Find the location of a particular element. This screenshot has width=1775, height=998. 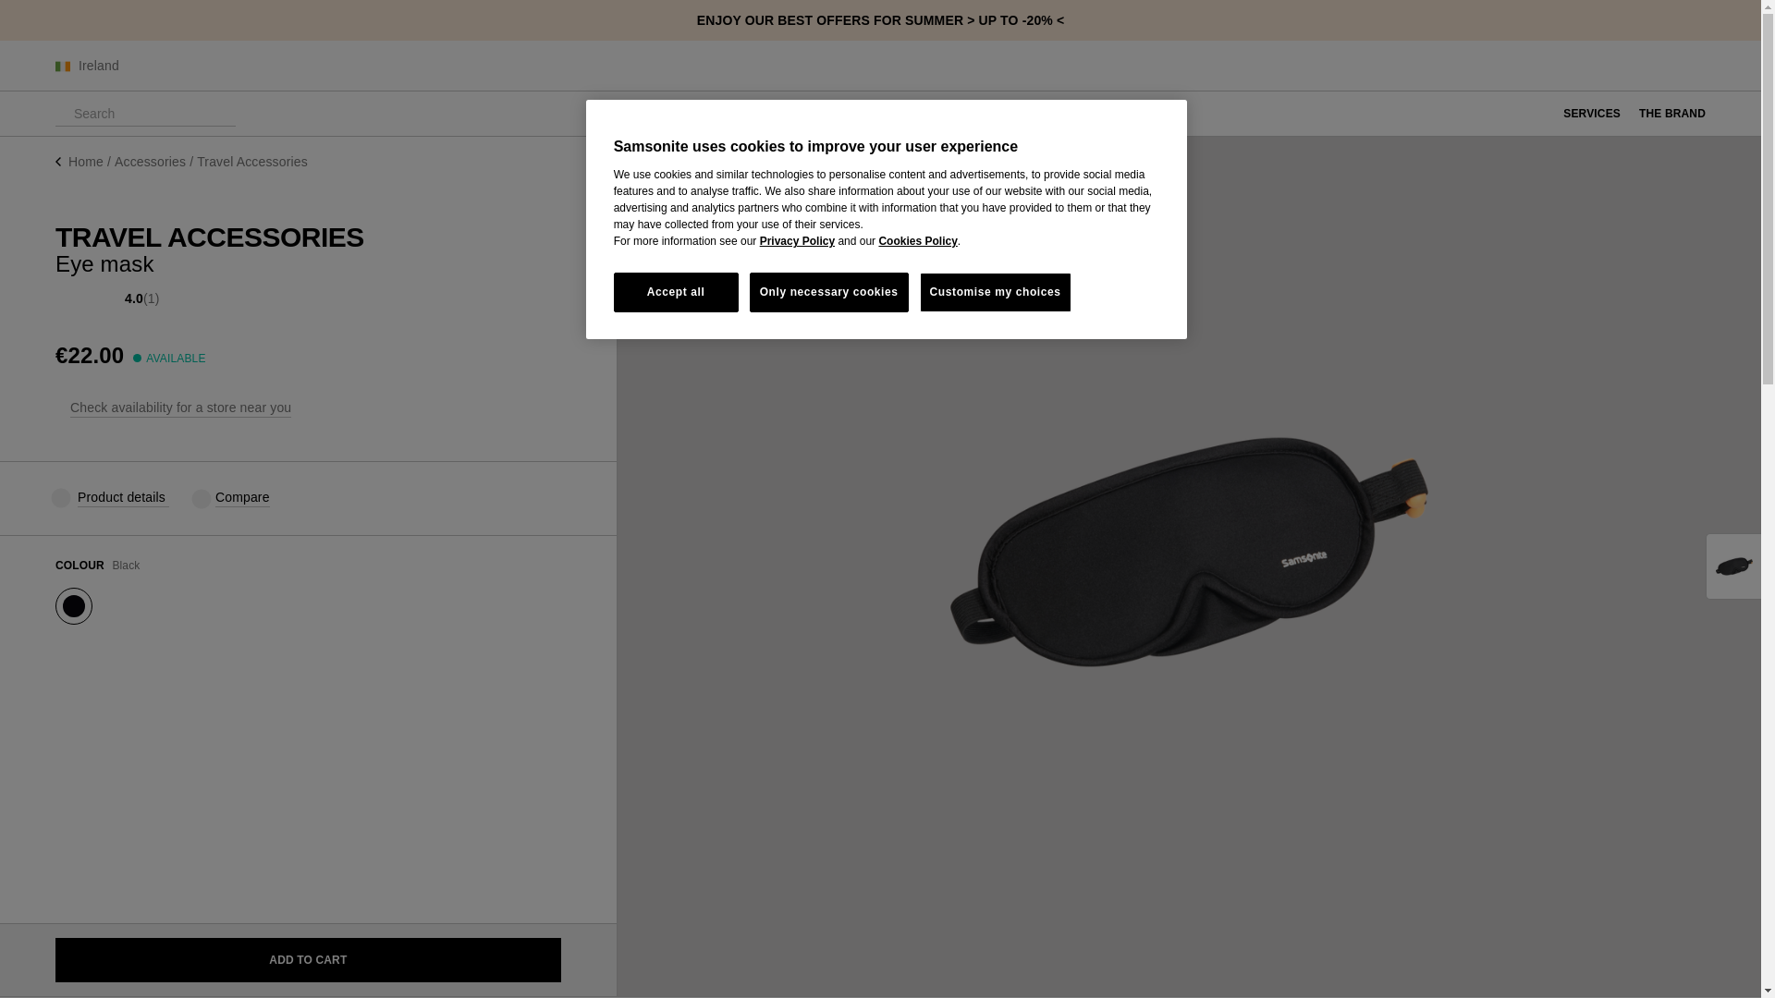

LUGGAGE is located at coordinates (630, 113).